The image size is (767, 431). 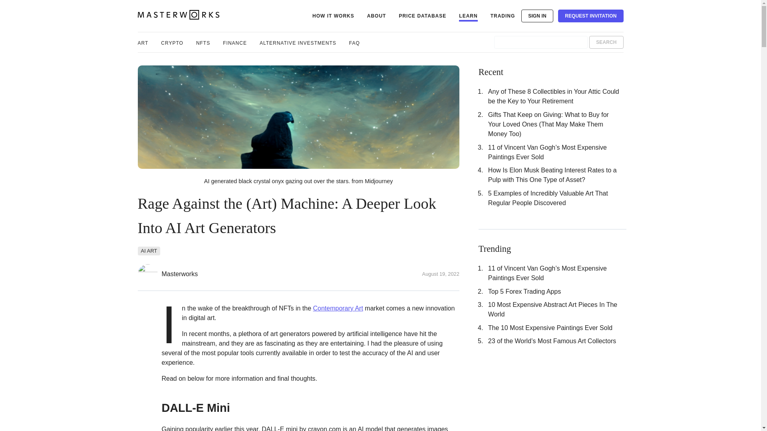 What do you see at coordinates (537, 16) in the screenshot?
I see `SIGN IN` at bounding box center [537, 16].